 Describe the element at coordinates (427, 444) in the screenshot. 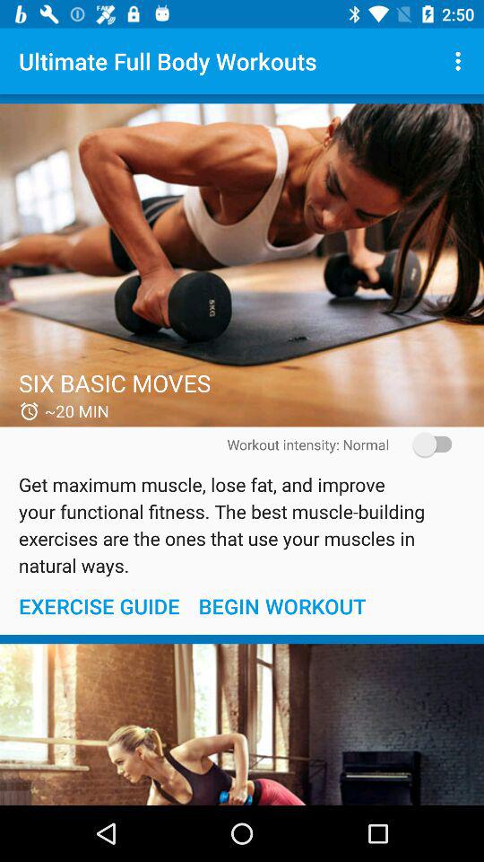

I see `toggle the workout intensity` at that location.